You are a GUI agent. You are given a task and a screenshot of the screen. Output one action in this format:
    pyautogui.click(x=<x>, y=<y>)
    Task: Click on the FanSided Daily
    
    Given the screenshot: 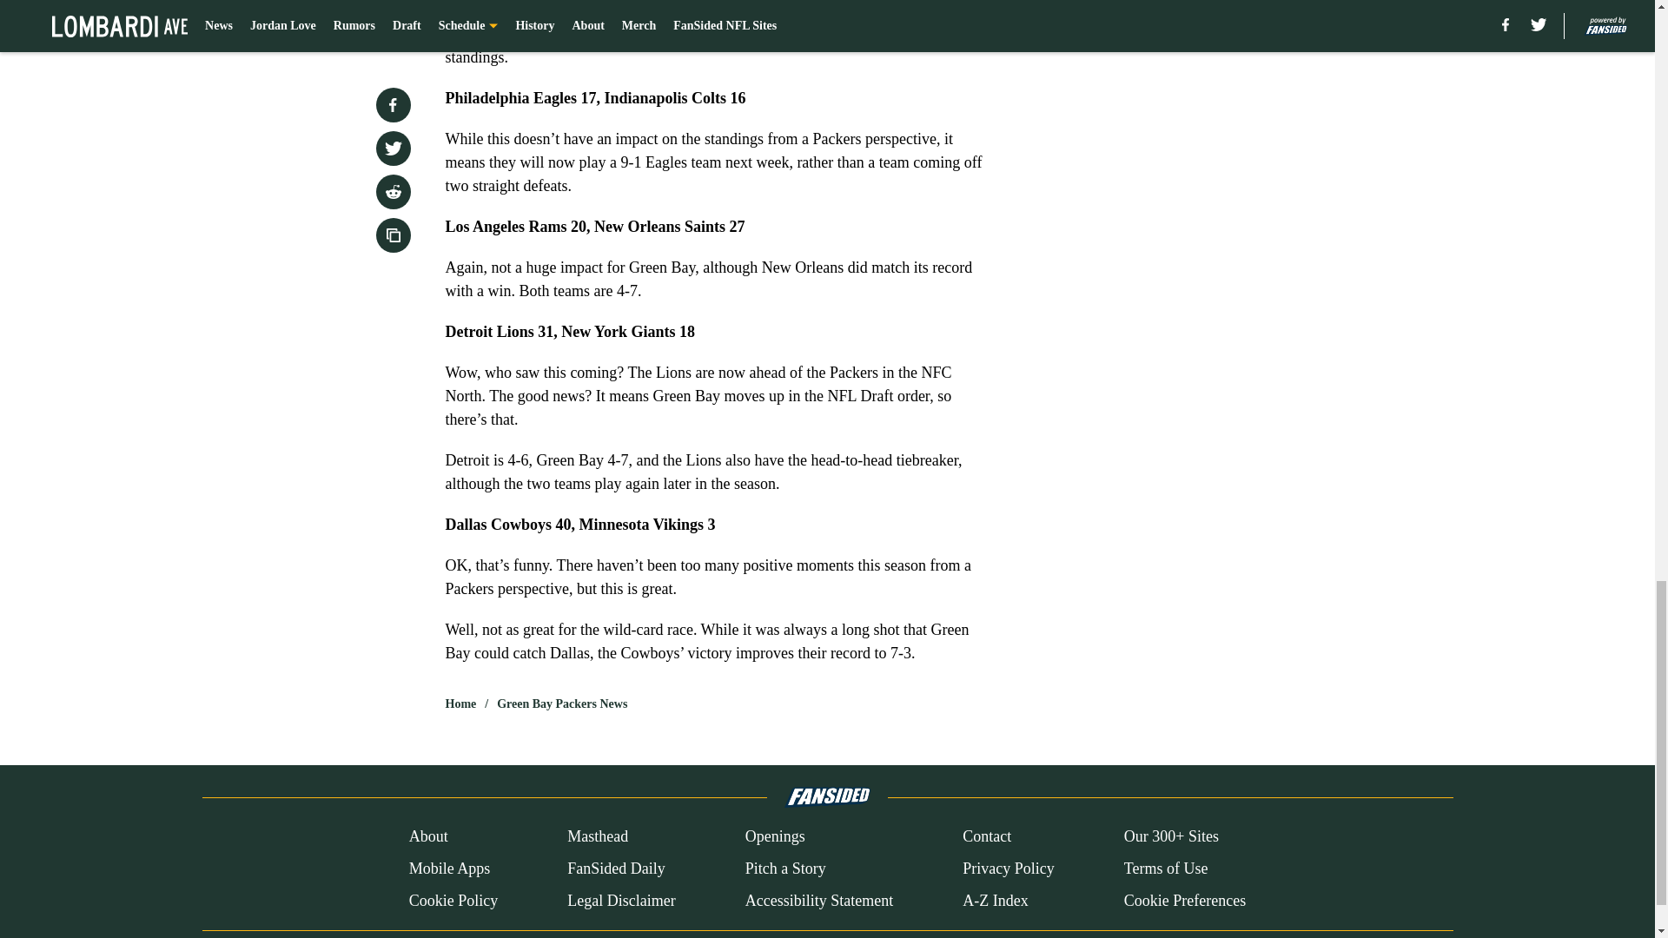 What is the action you would take?
    pyautogui.click(x=616, y=869)
    